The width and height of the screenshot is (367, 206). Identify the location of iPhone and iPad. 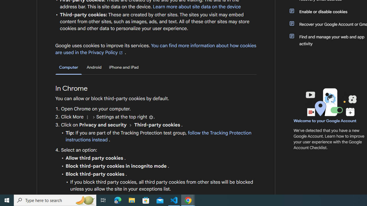
(124, 67).